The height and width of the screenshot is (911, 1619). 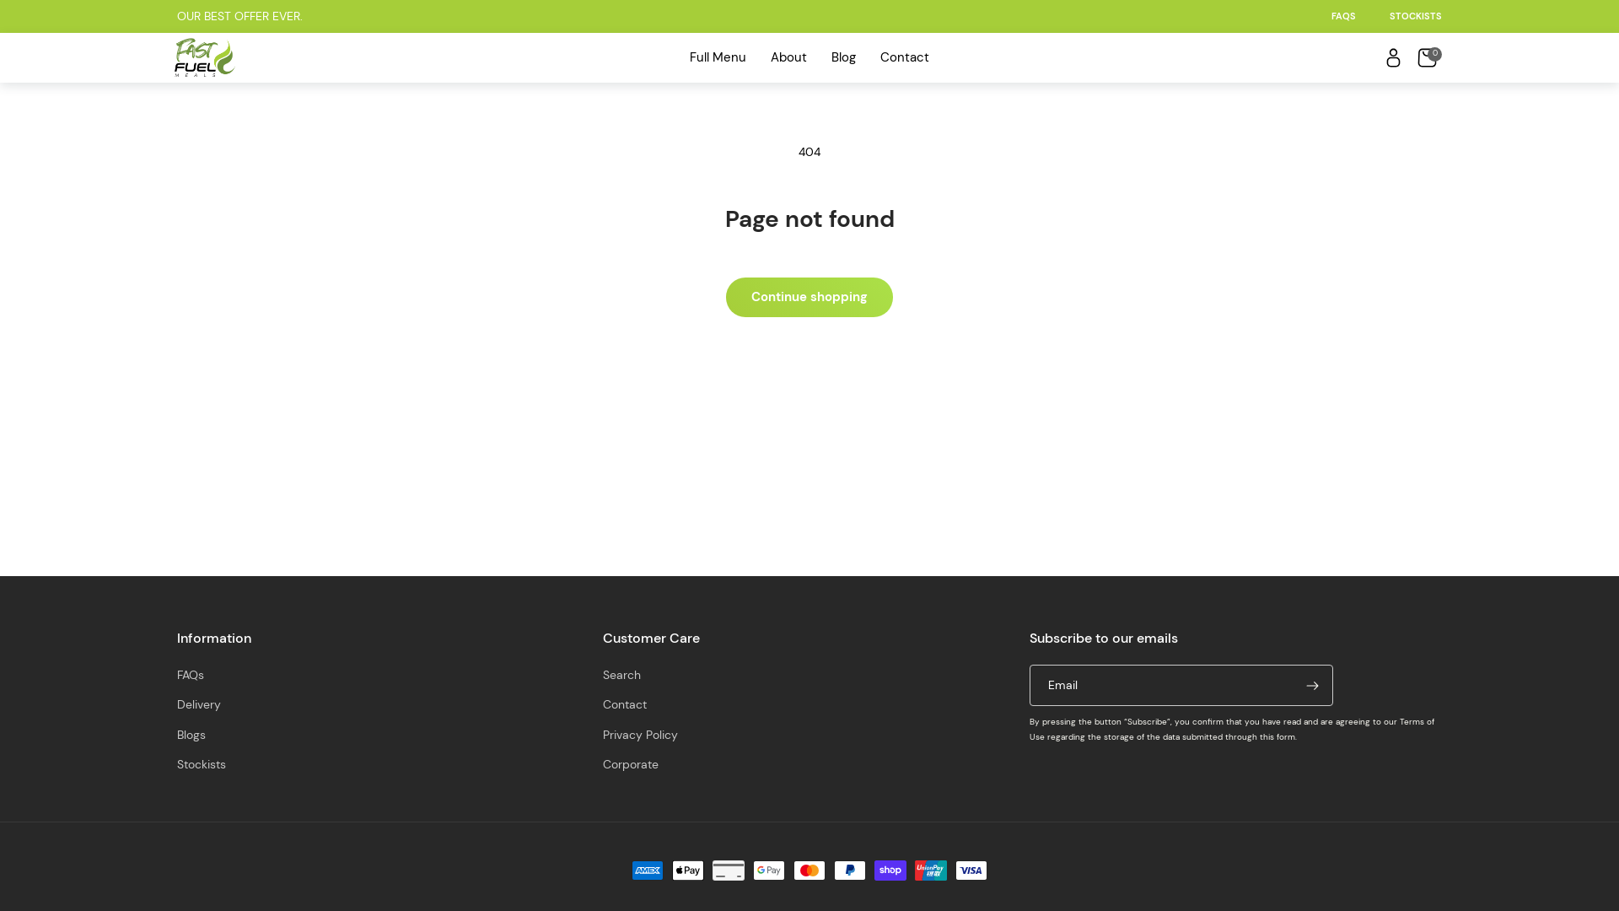 I want to click on Stockists, so click(x=202, y=764).